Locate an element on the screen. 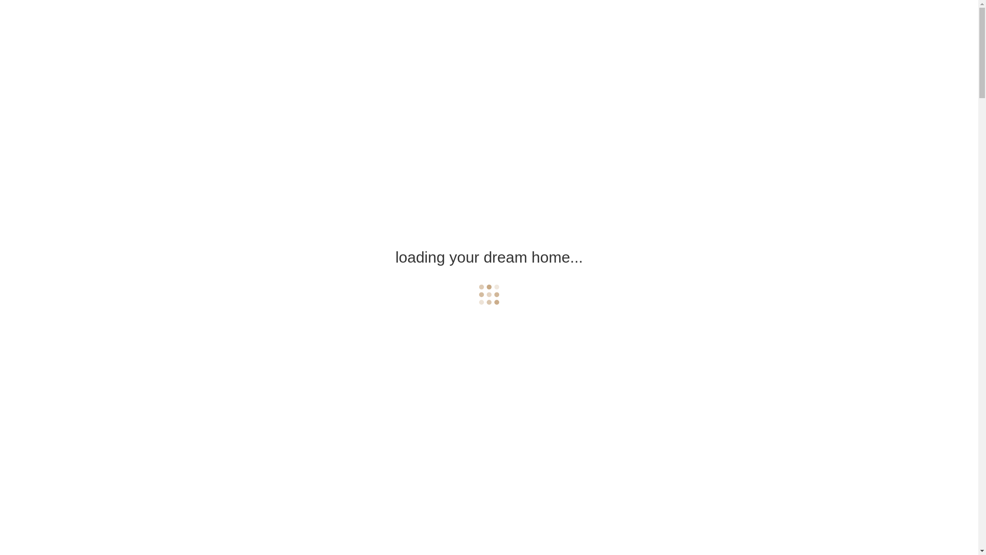  VIDEO TOUR is located at coordinates (490, 26).